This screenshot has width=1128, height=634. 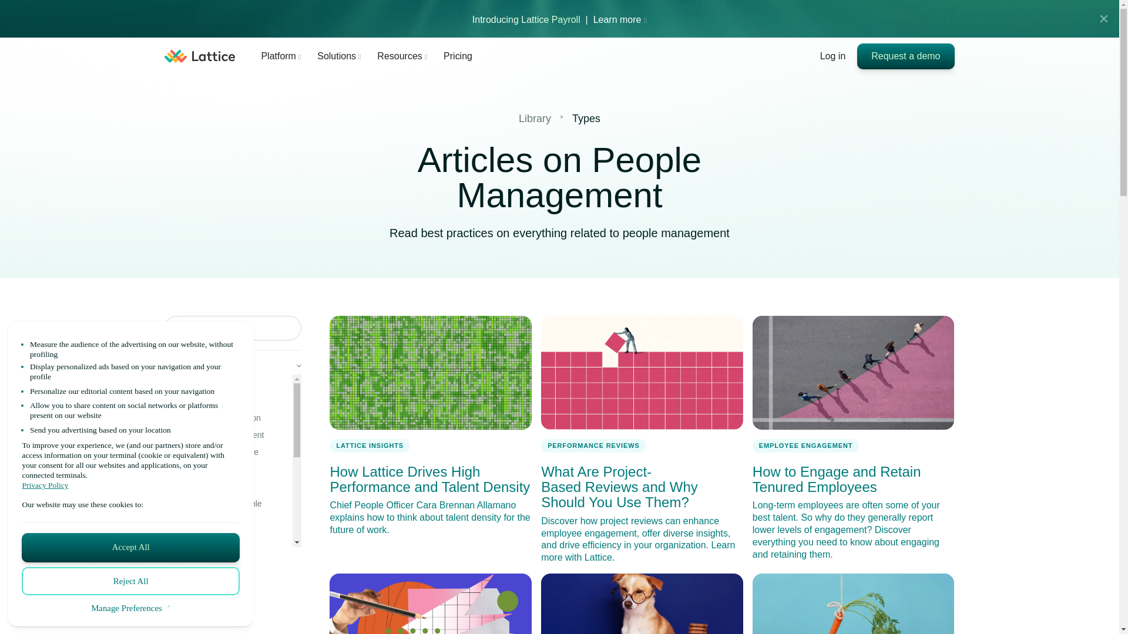 I want to click on Reject All, so click(x=130, y=581).